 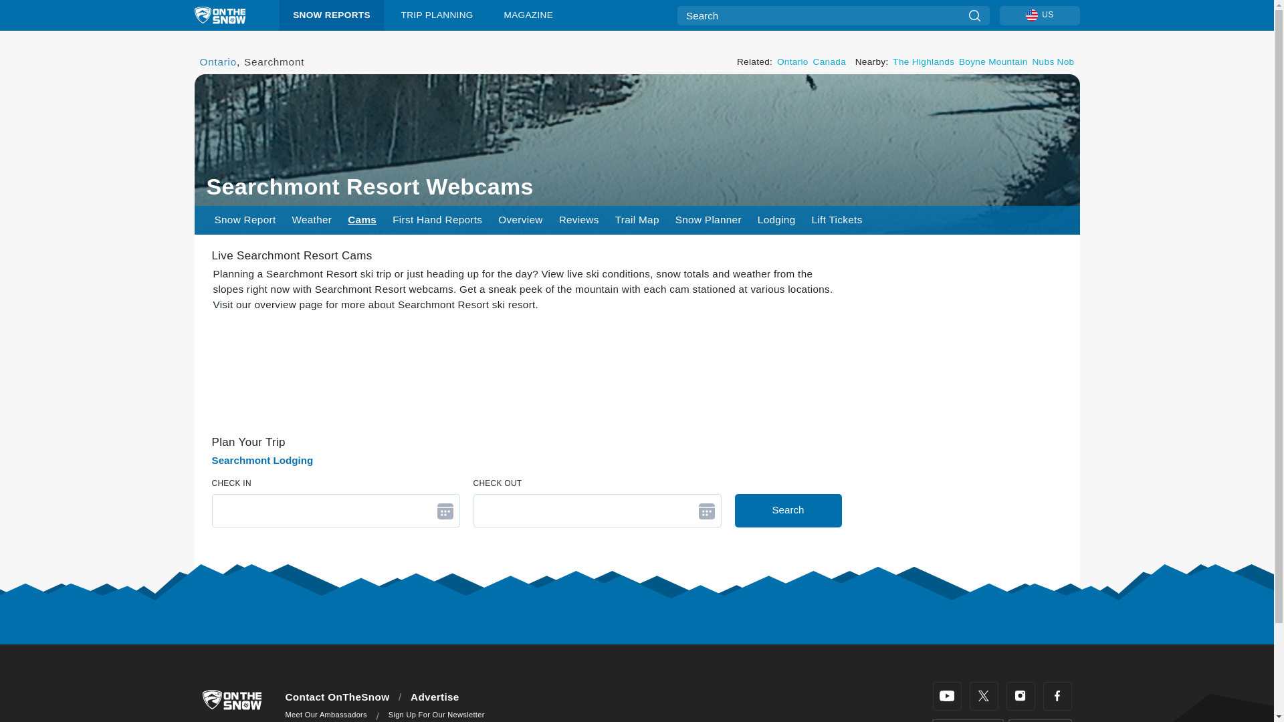 What do you see at coordinates (709, 220) in the screenshot?
I see `Snow Planner` at bounding box center [709, 220].